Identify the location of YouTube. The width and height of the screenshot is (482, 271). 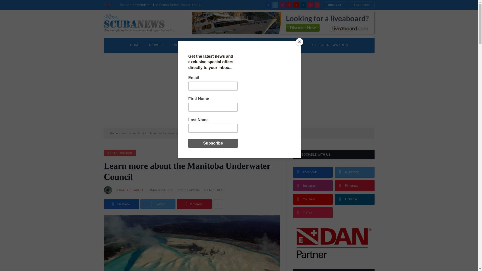
(296, 5).